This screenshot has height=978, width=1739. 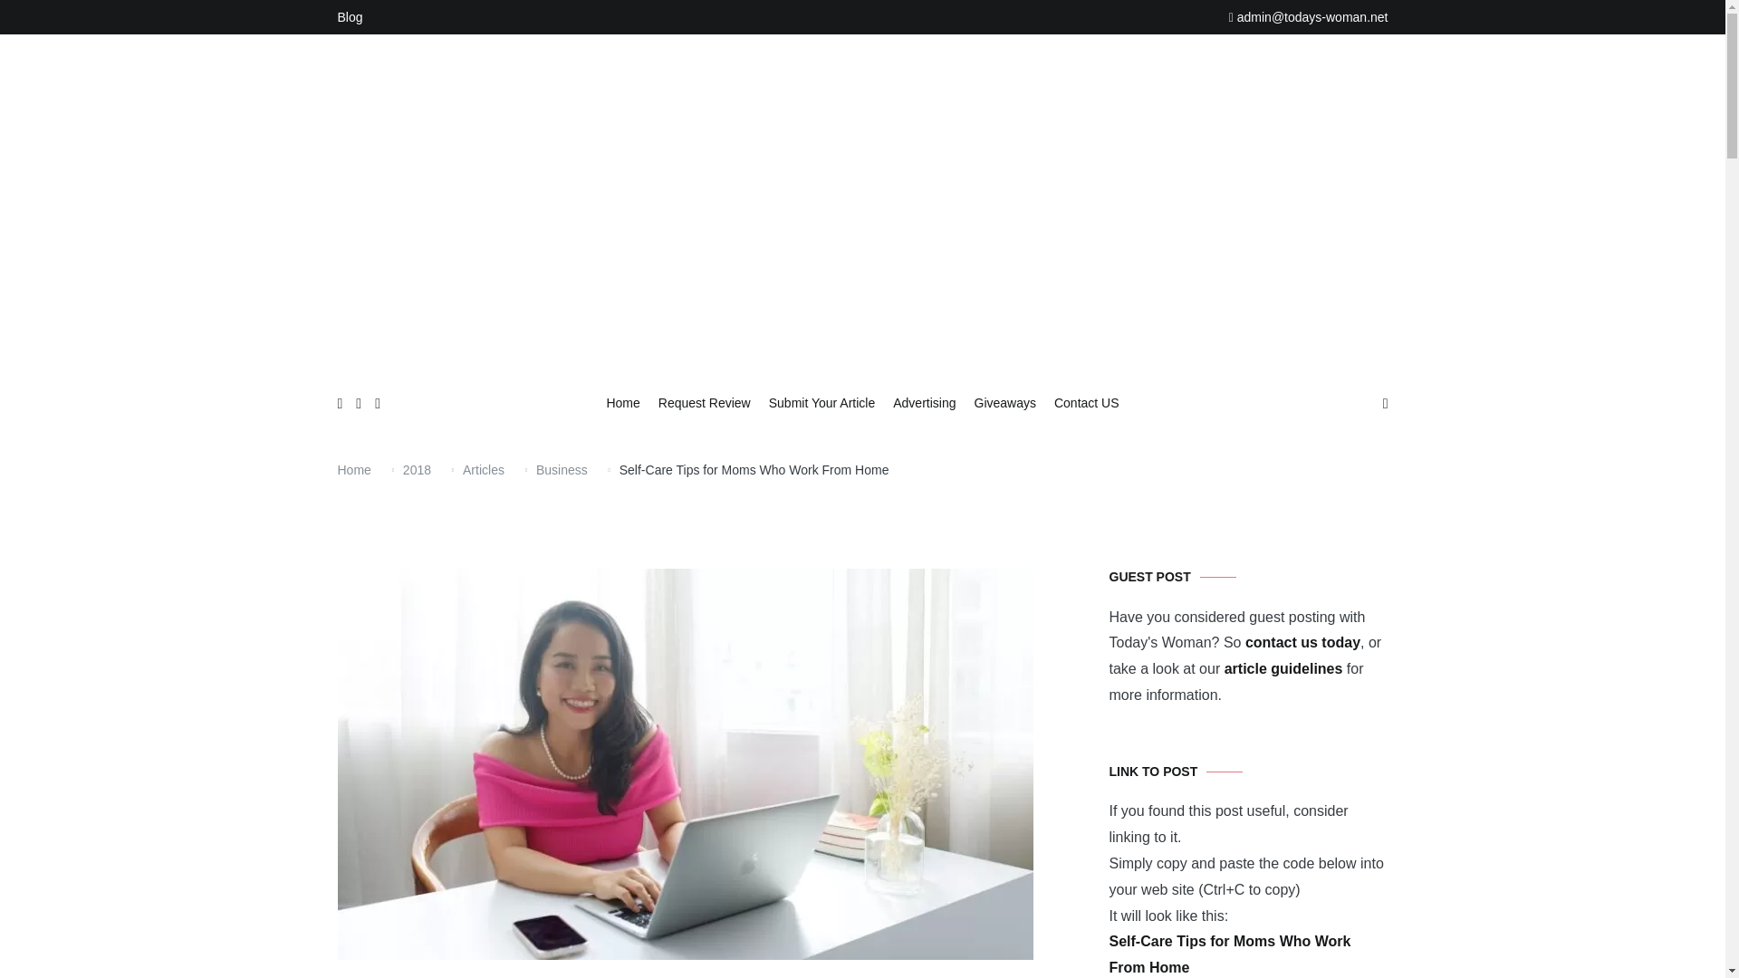 I want to click on Articles, so click(x=483, y=469).